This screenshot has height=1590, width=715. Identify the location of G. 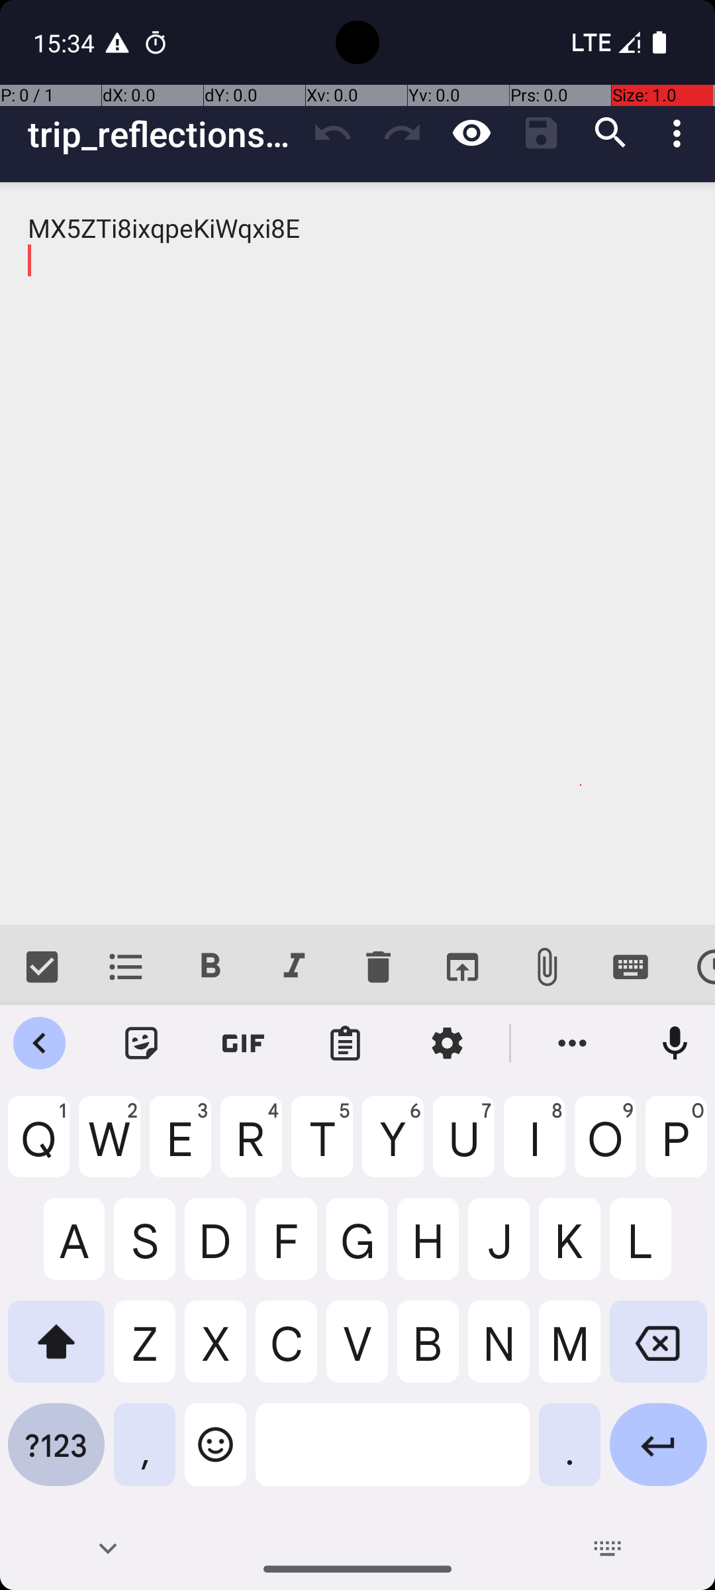
(358, 1249).